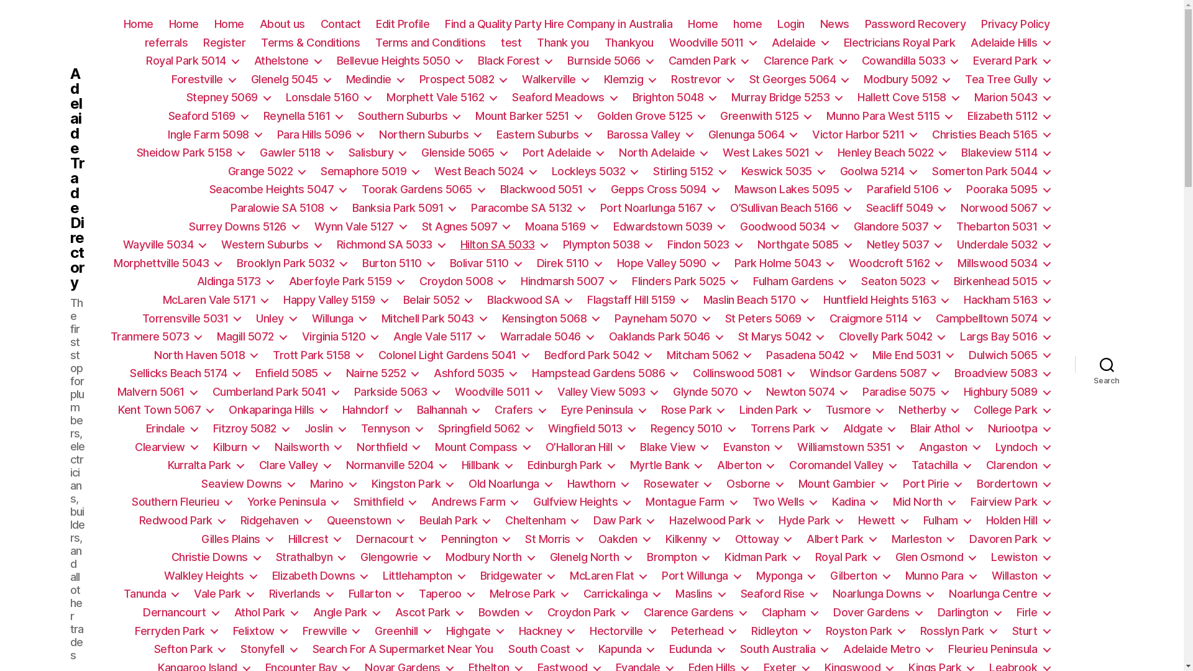 The height and width of the screenshot is (671, 1193). Describe the element at coordinates (666, 465) in the screenshot. I see `Myrtle Bank` at that location.